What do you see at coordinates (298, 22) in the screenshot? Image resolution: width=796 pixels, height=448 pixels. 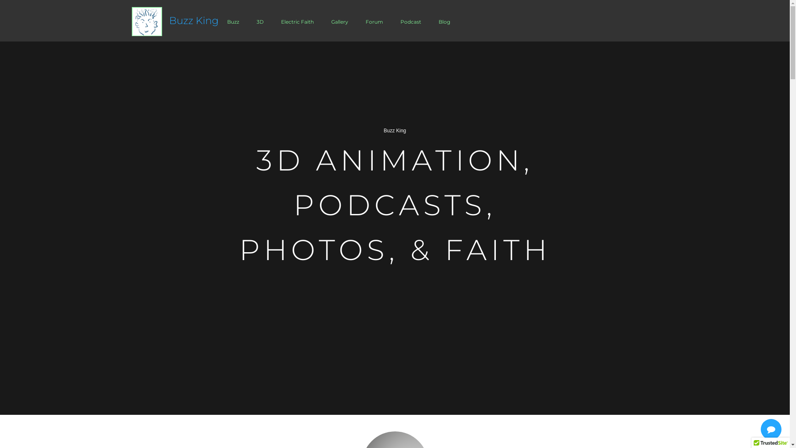 I see `Electric Faith` at bounding box center [298, 22].